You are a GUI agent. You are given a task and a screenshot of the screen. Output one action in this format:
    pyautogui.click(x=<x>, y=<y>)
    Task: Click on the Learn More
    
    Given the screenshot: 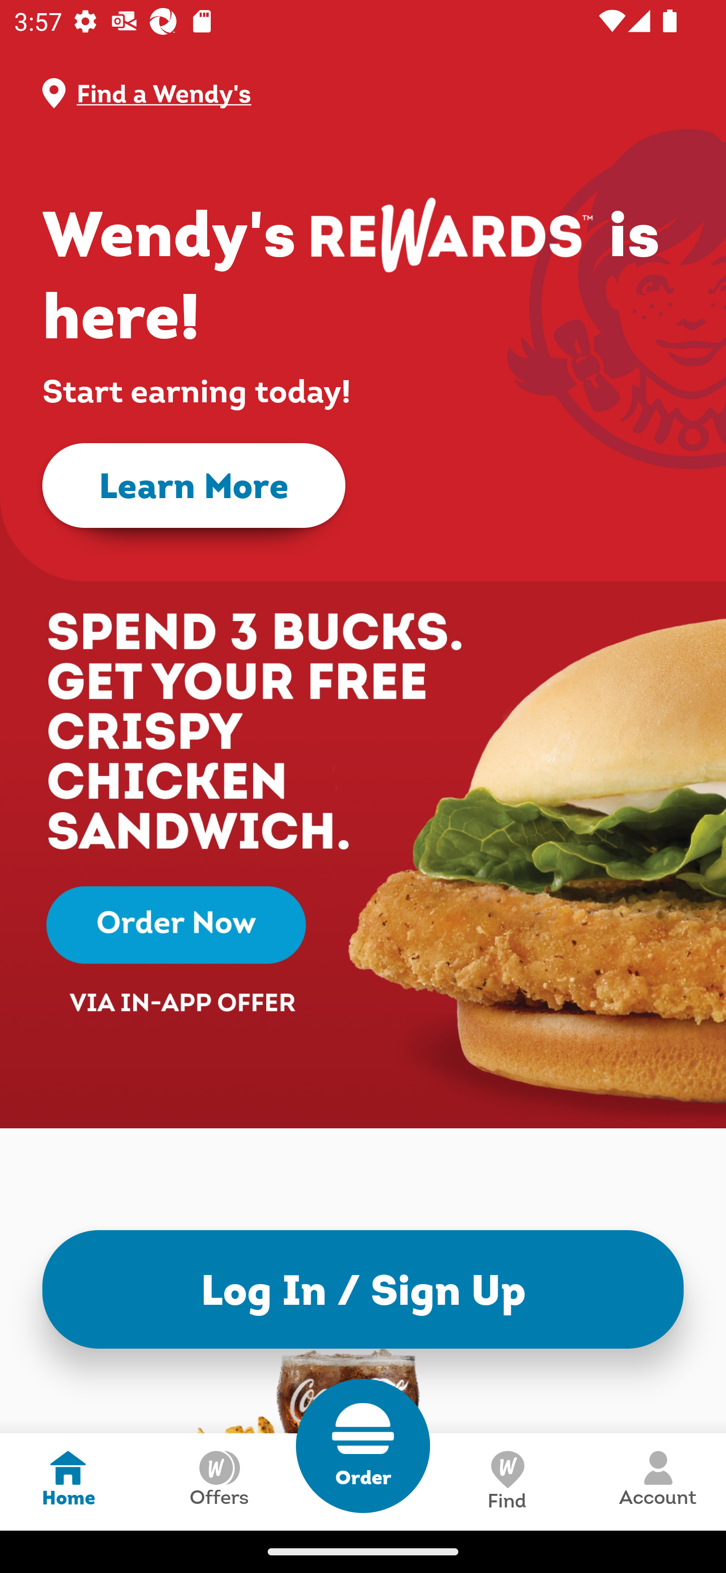 What is the action you would take?
    pyautogui.click(x=194, y=486)
    